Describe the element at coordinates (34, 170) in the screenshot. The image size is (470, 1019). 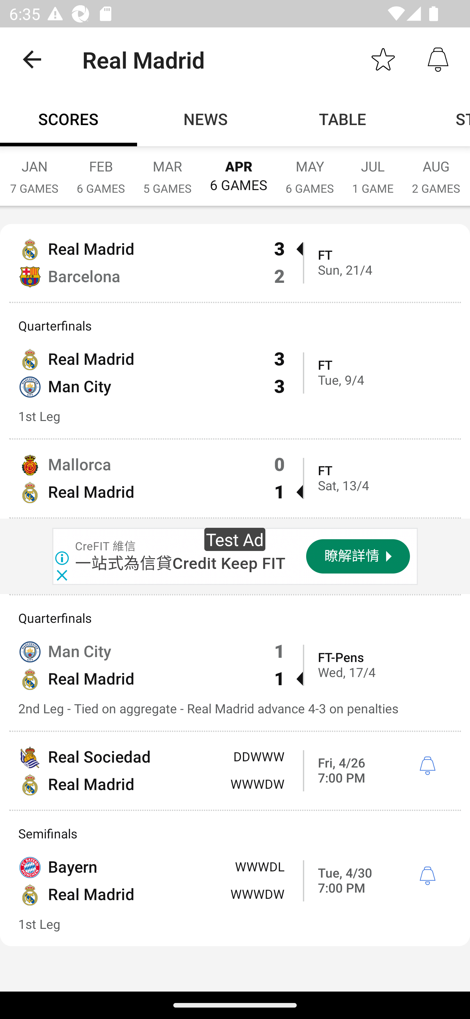
I see `JAN 7 GAMES` at that location.